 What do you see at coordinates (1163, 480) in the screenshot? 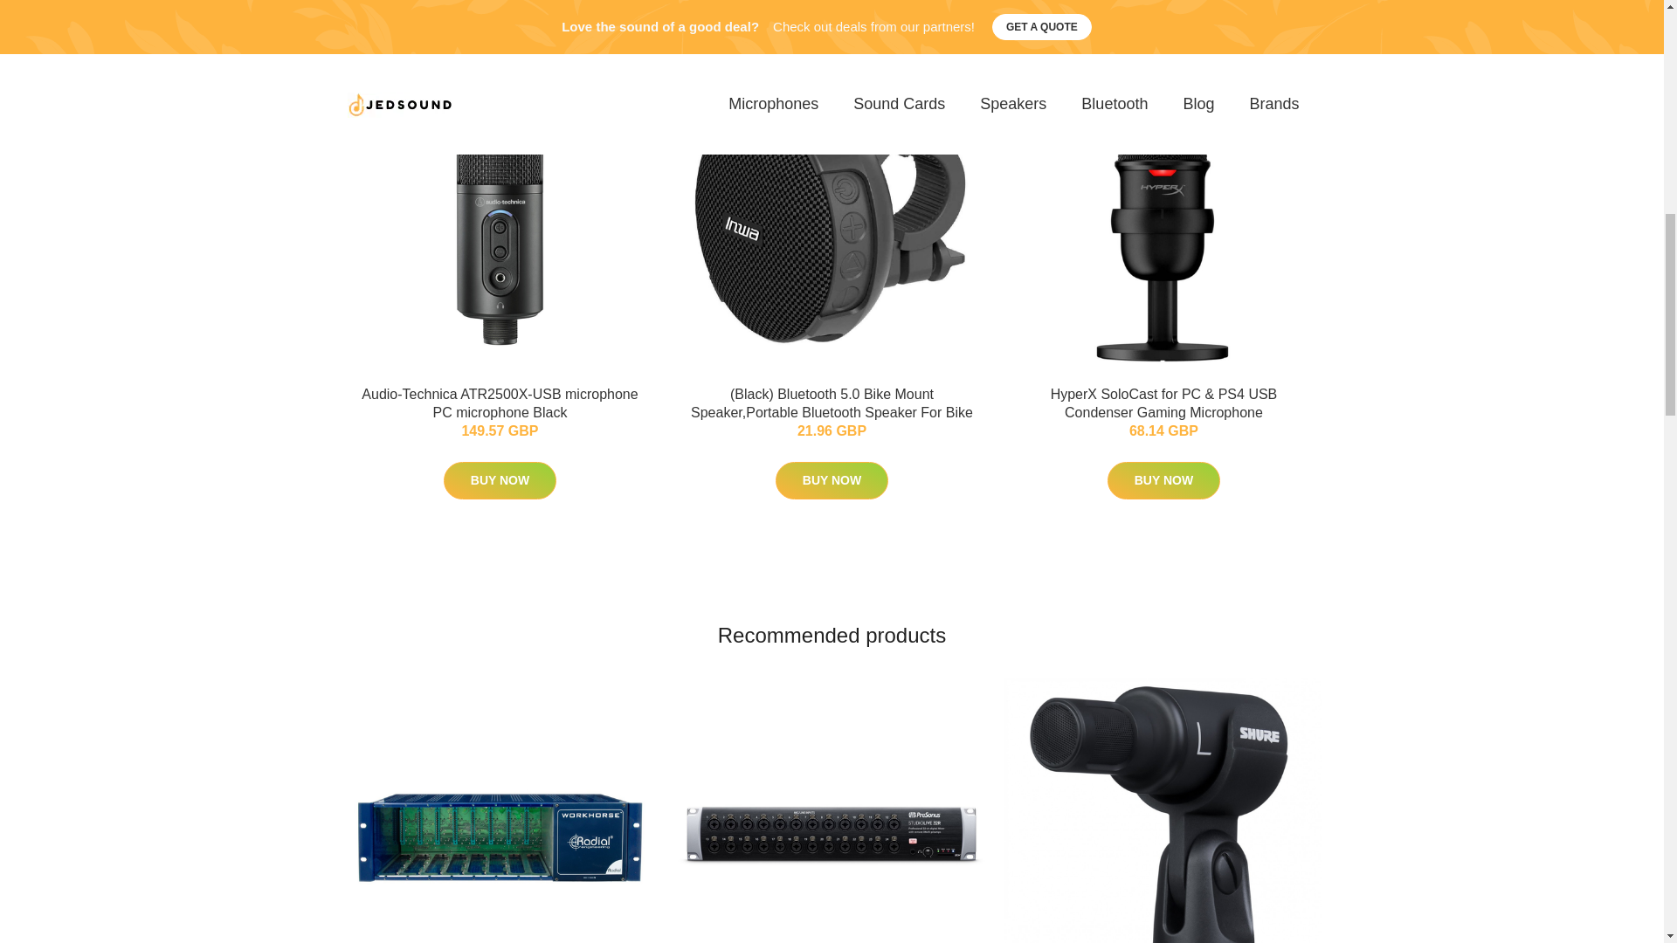
I see `BUY NOW` at bounding box center [1163, 480].